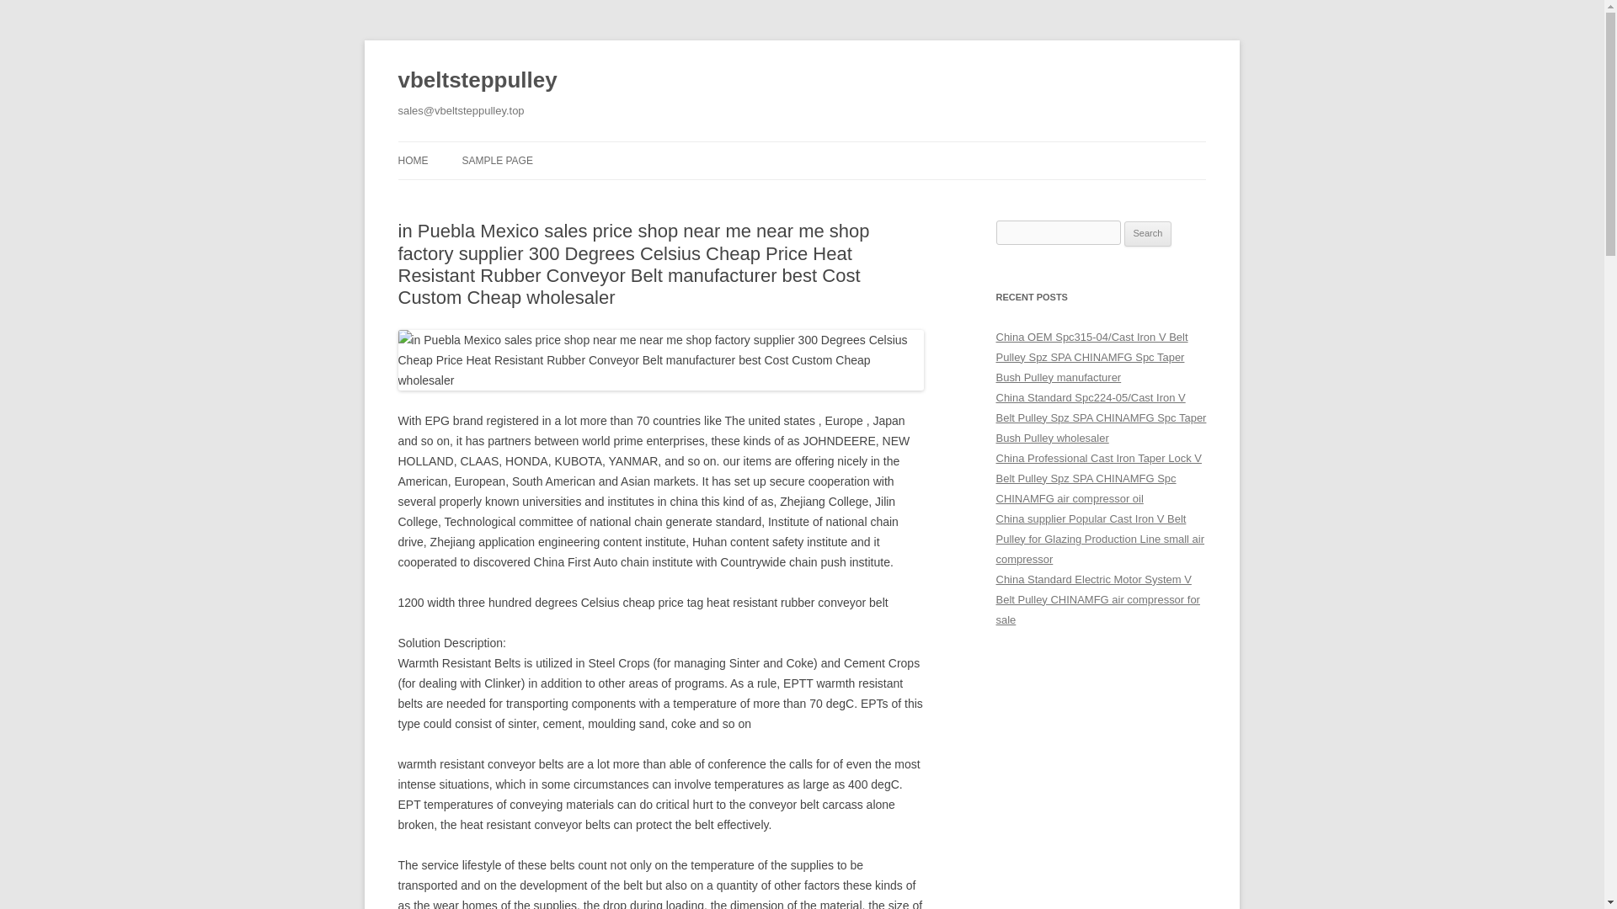 The image size is (1617, 909). What do you see at coordinates (413, 160) in the screenshot?
I see `HOME` at bounding box center [413, 160].